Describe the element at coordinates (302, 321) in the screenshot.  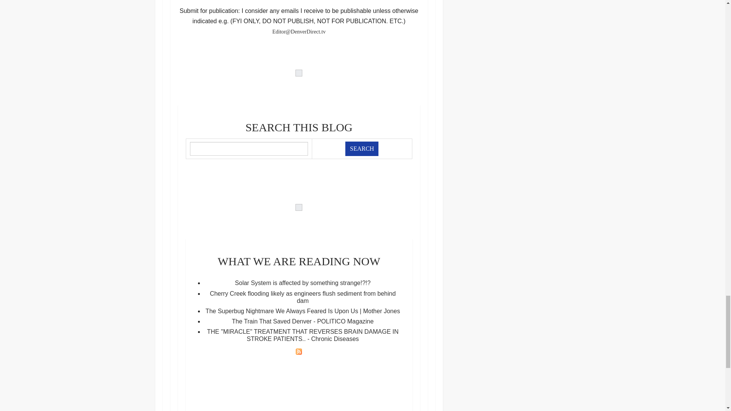
I see `The Train That Saved Denver - POLITICO Magazine` at that location.